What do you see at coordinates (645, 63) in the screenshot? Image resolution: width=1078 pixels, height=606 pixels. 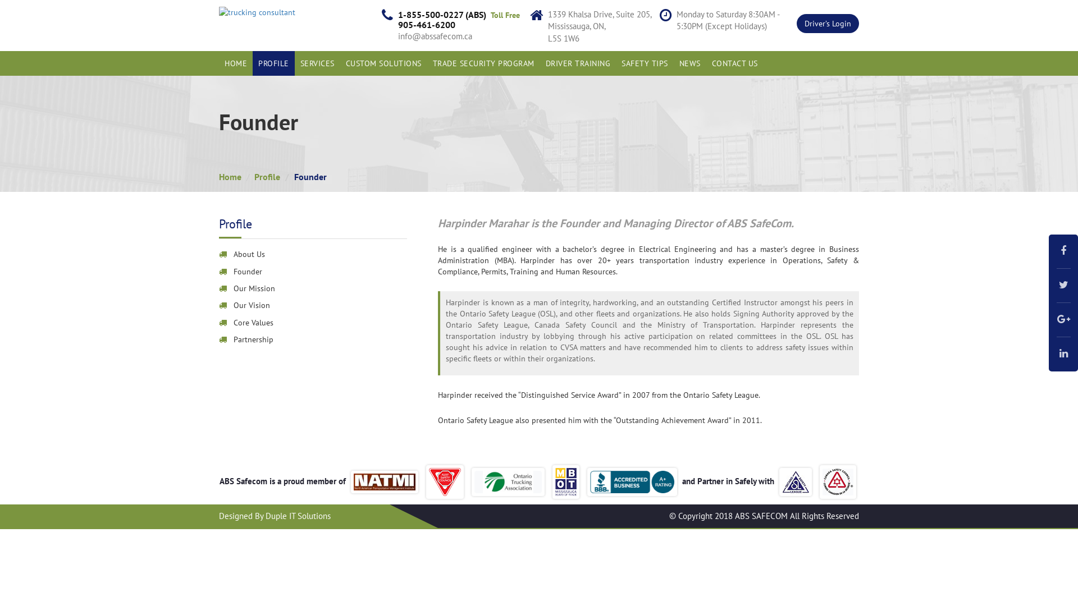 I see `SAFETY TIPS` at bounding box center [645, 63].